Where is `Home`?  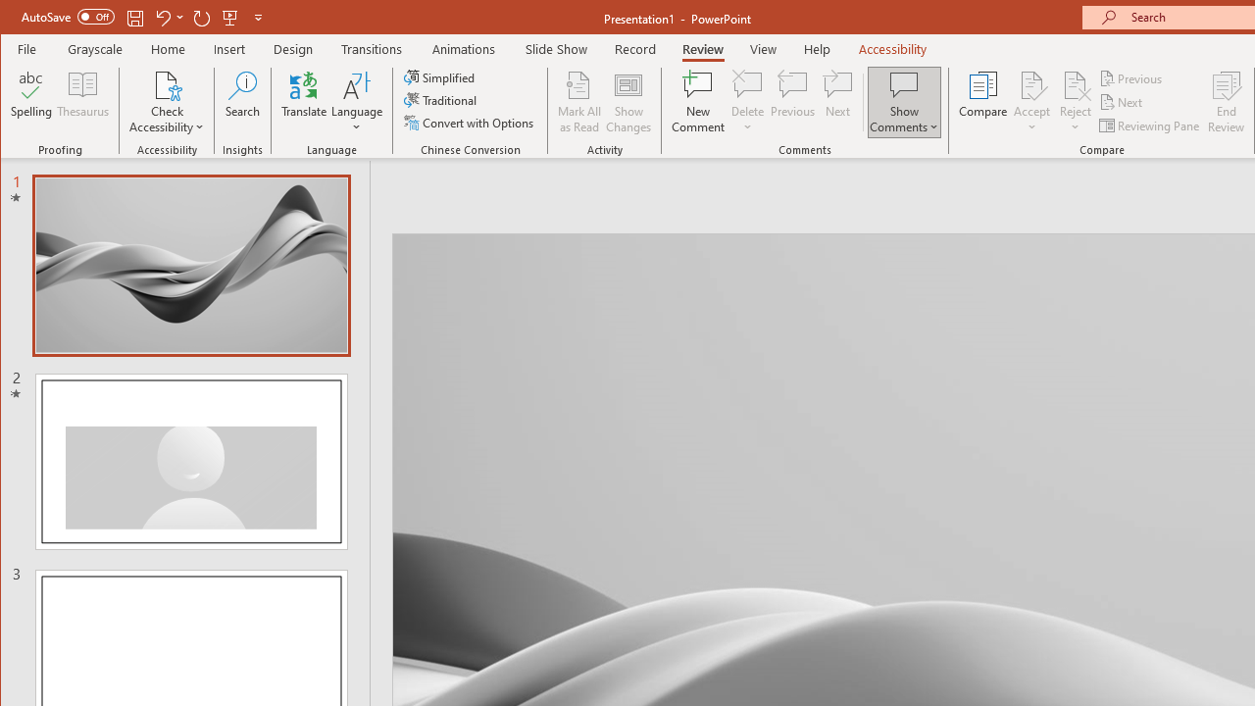
Home is located at coordinates (168, 49).